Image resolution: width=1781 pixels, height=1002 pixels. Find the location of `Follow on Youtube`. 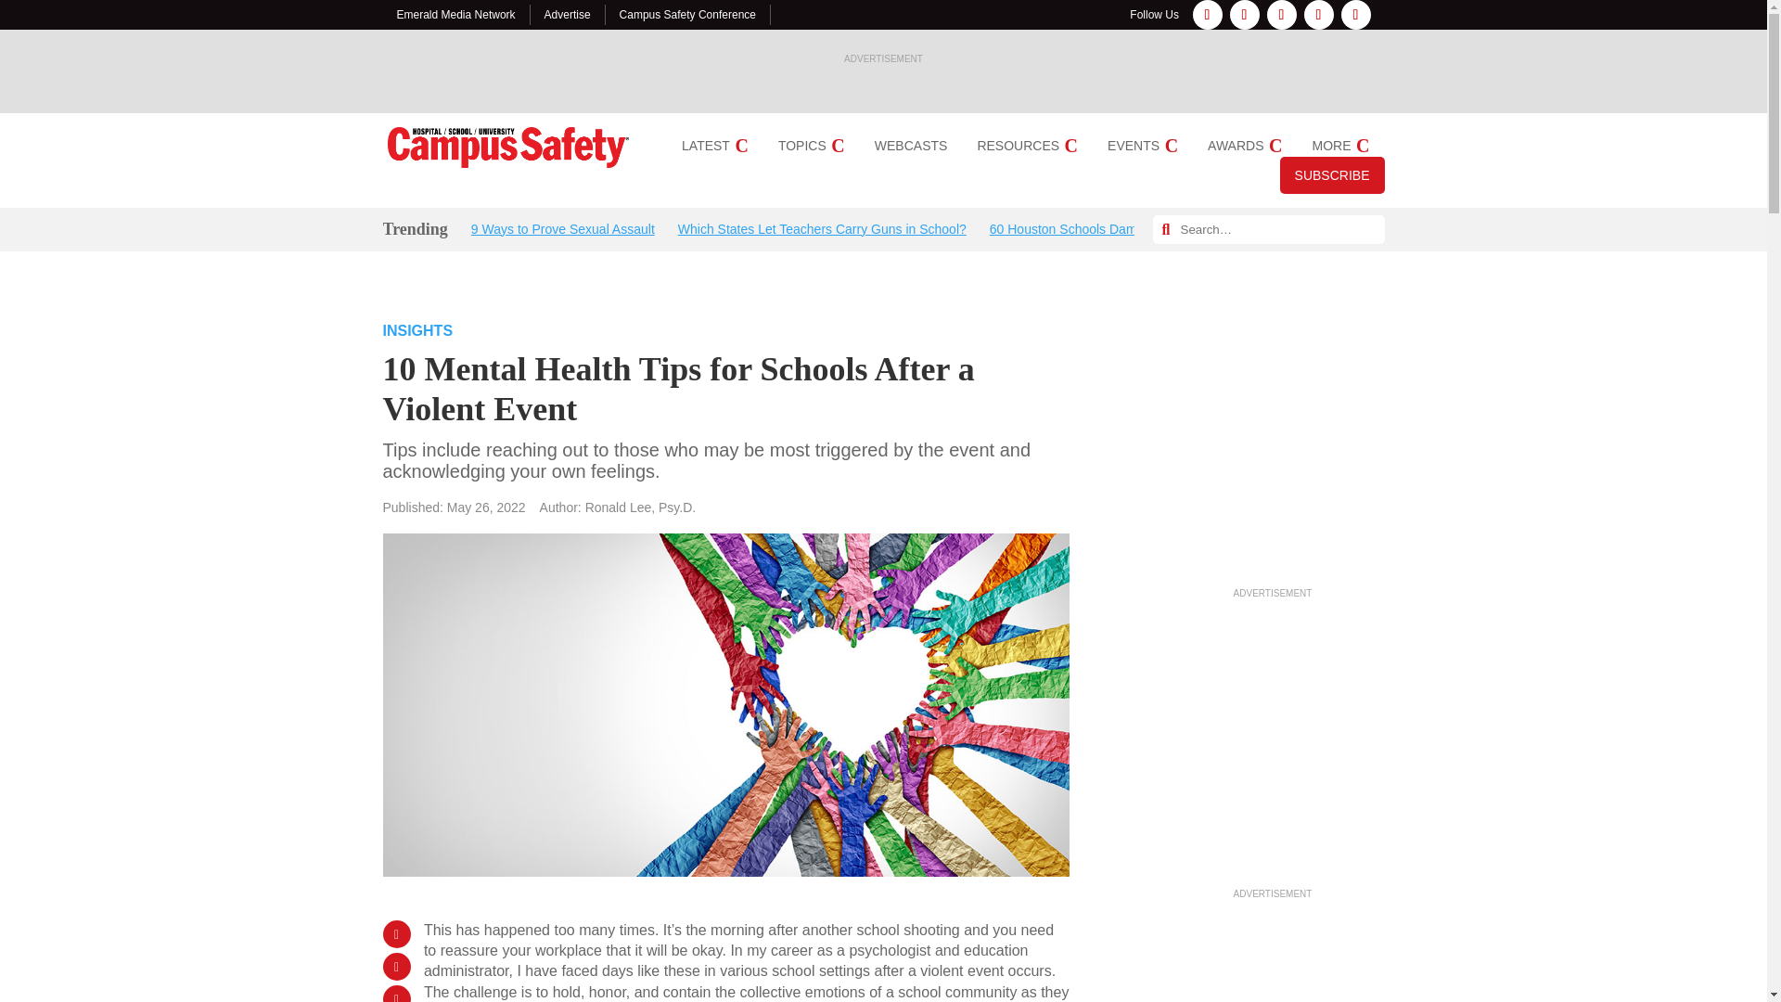

Follow on Youtube is located at coordinates (1356, 15).